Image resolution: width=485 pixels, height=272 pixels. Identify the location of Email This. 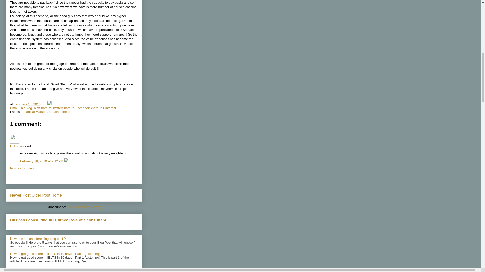
(18, 108).